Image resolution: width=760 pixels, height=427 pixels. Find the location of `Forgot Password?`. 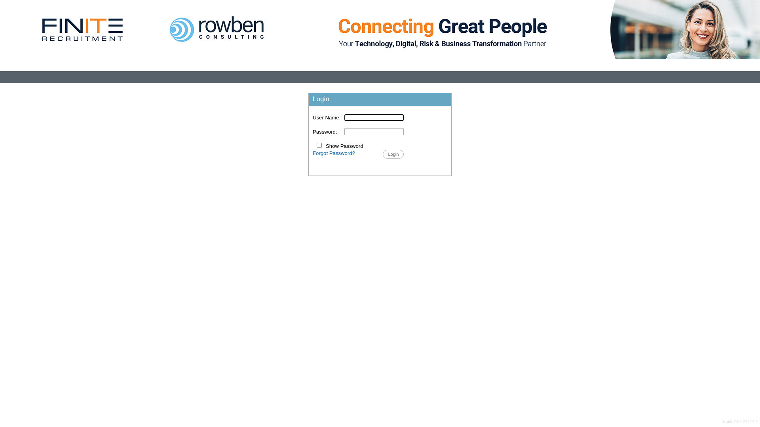

Forgot Password? is located at coordinates (334, 153).